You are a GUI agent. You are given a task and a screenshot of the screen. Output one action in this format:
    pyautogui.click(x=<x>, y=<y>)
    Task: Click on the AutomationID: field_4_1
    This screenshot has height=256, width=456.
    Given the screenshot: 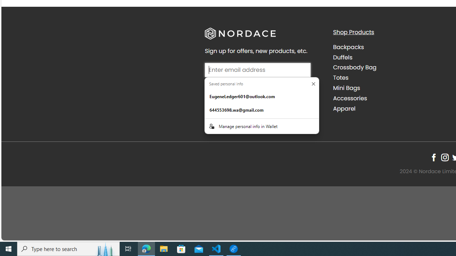 What is the action you would take?
    pyautogui.click(x=257, y=71)
    